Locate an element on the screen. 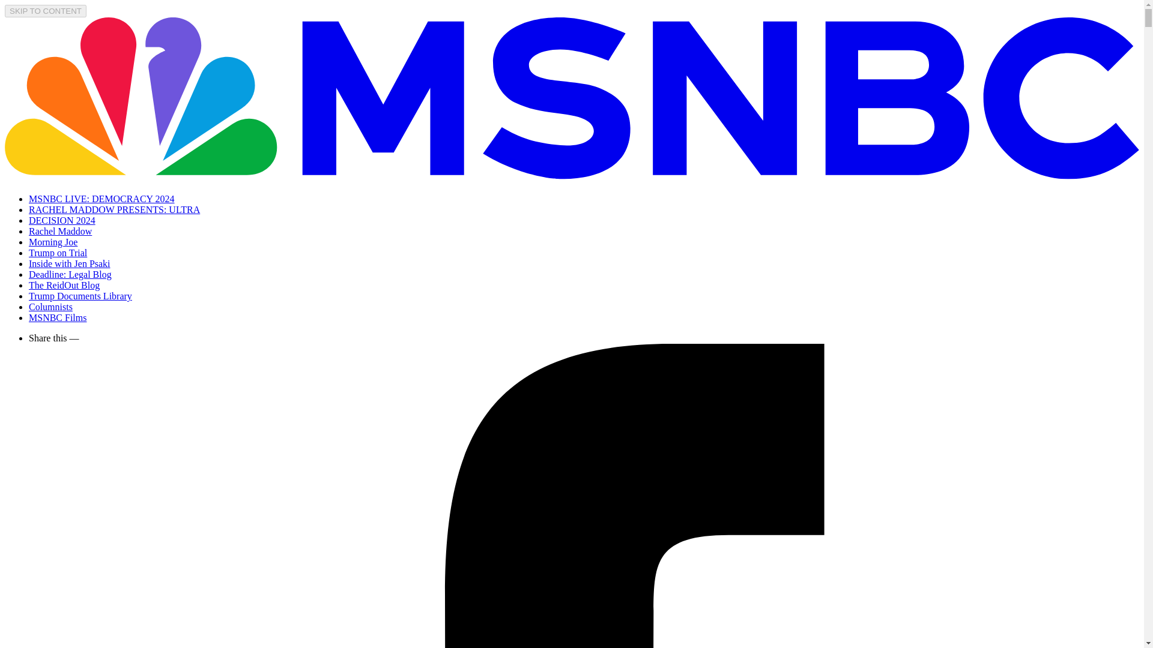 The width and height of the screenshot is (1153, 648). Trump Documents Library is located at coordinates (80, 296).